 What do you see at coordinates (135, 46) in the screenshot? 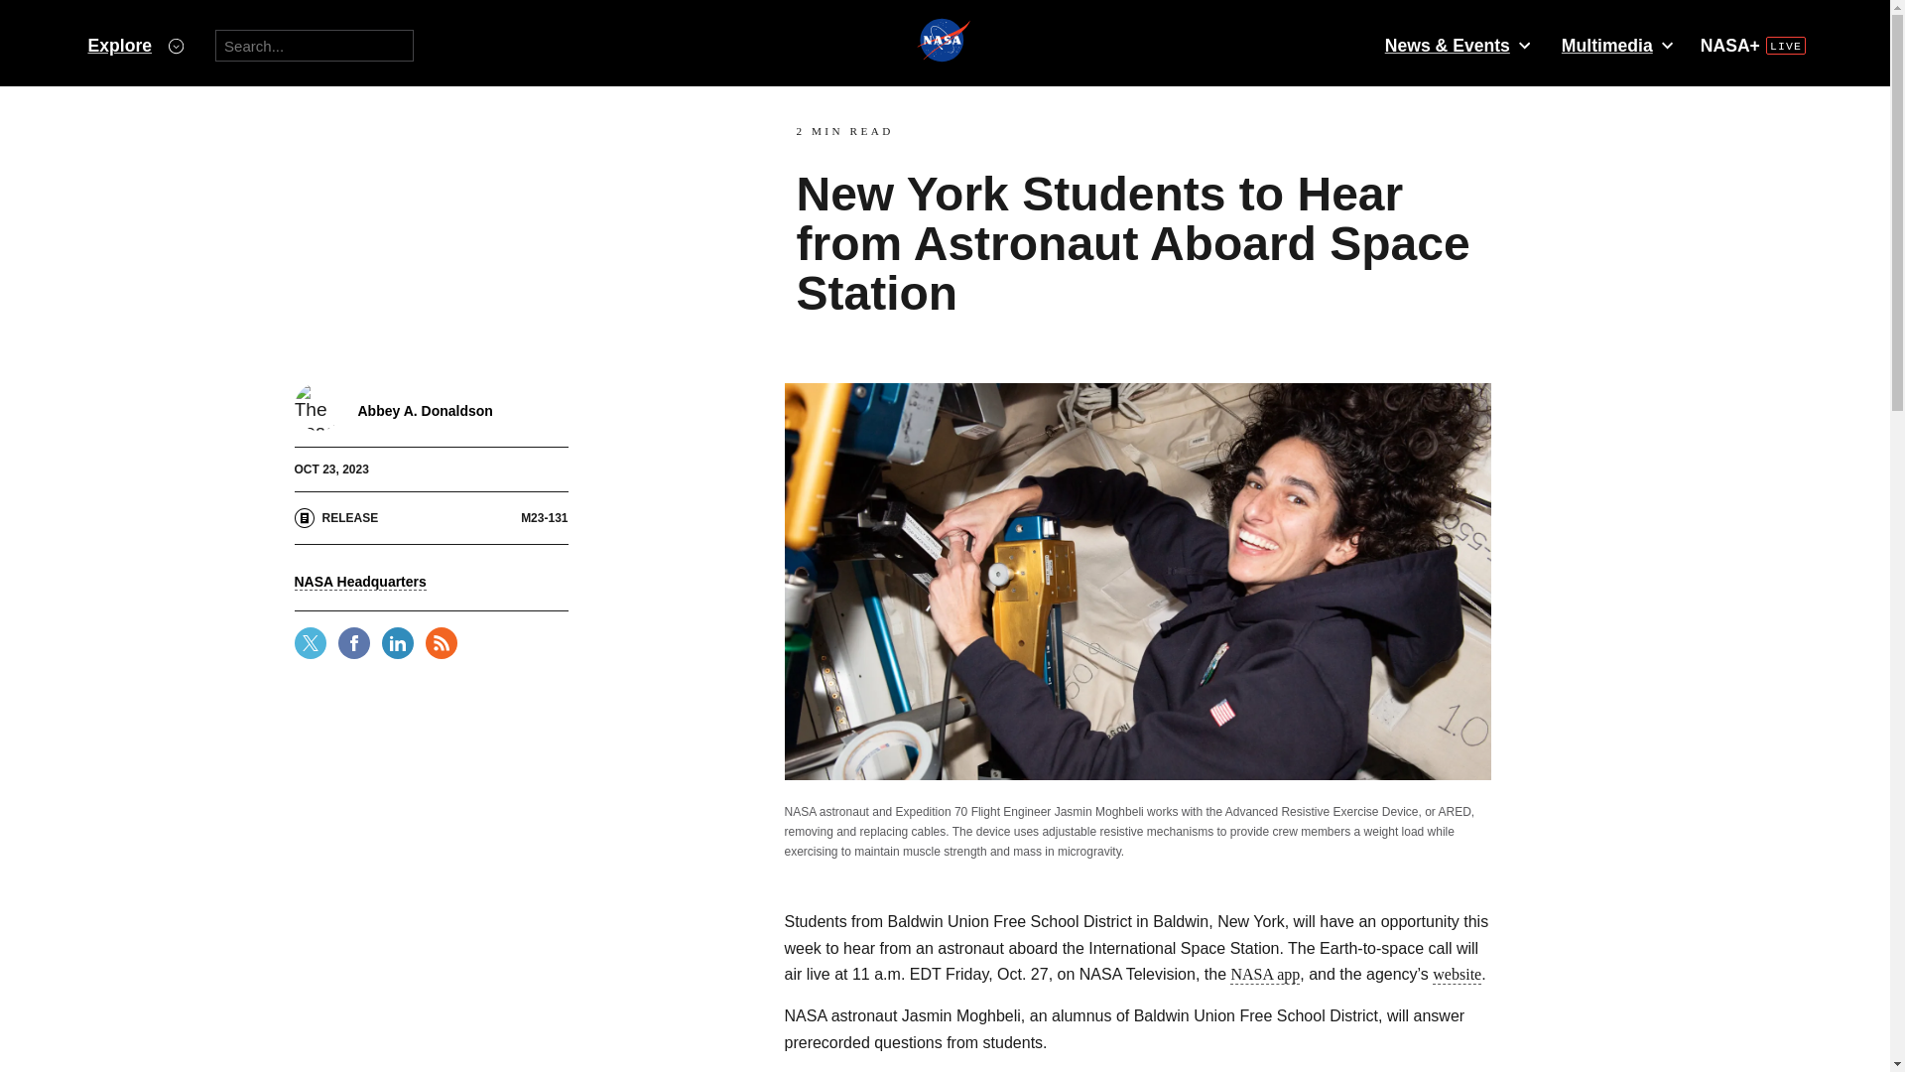
I see `Explore` at bounding box center [135, 46].